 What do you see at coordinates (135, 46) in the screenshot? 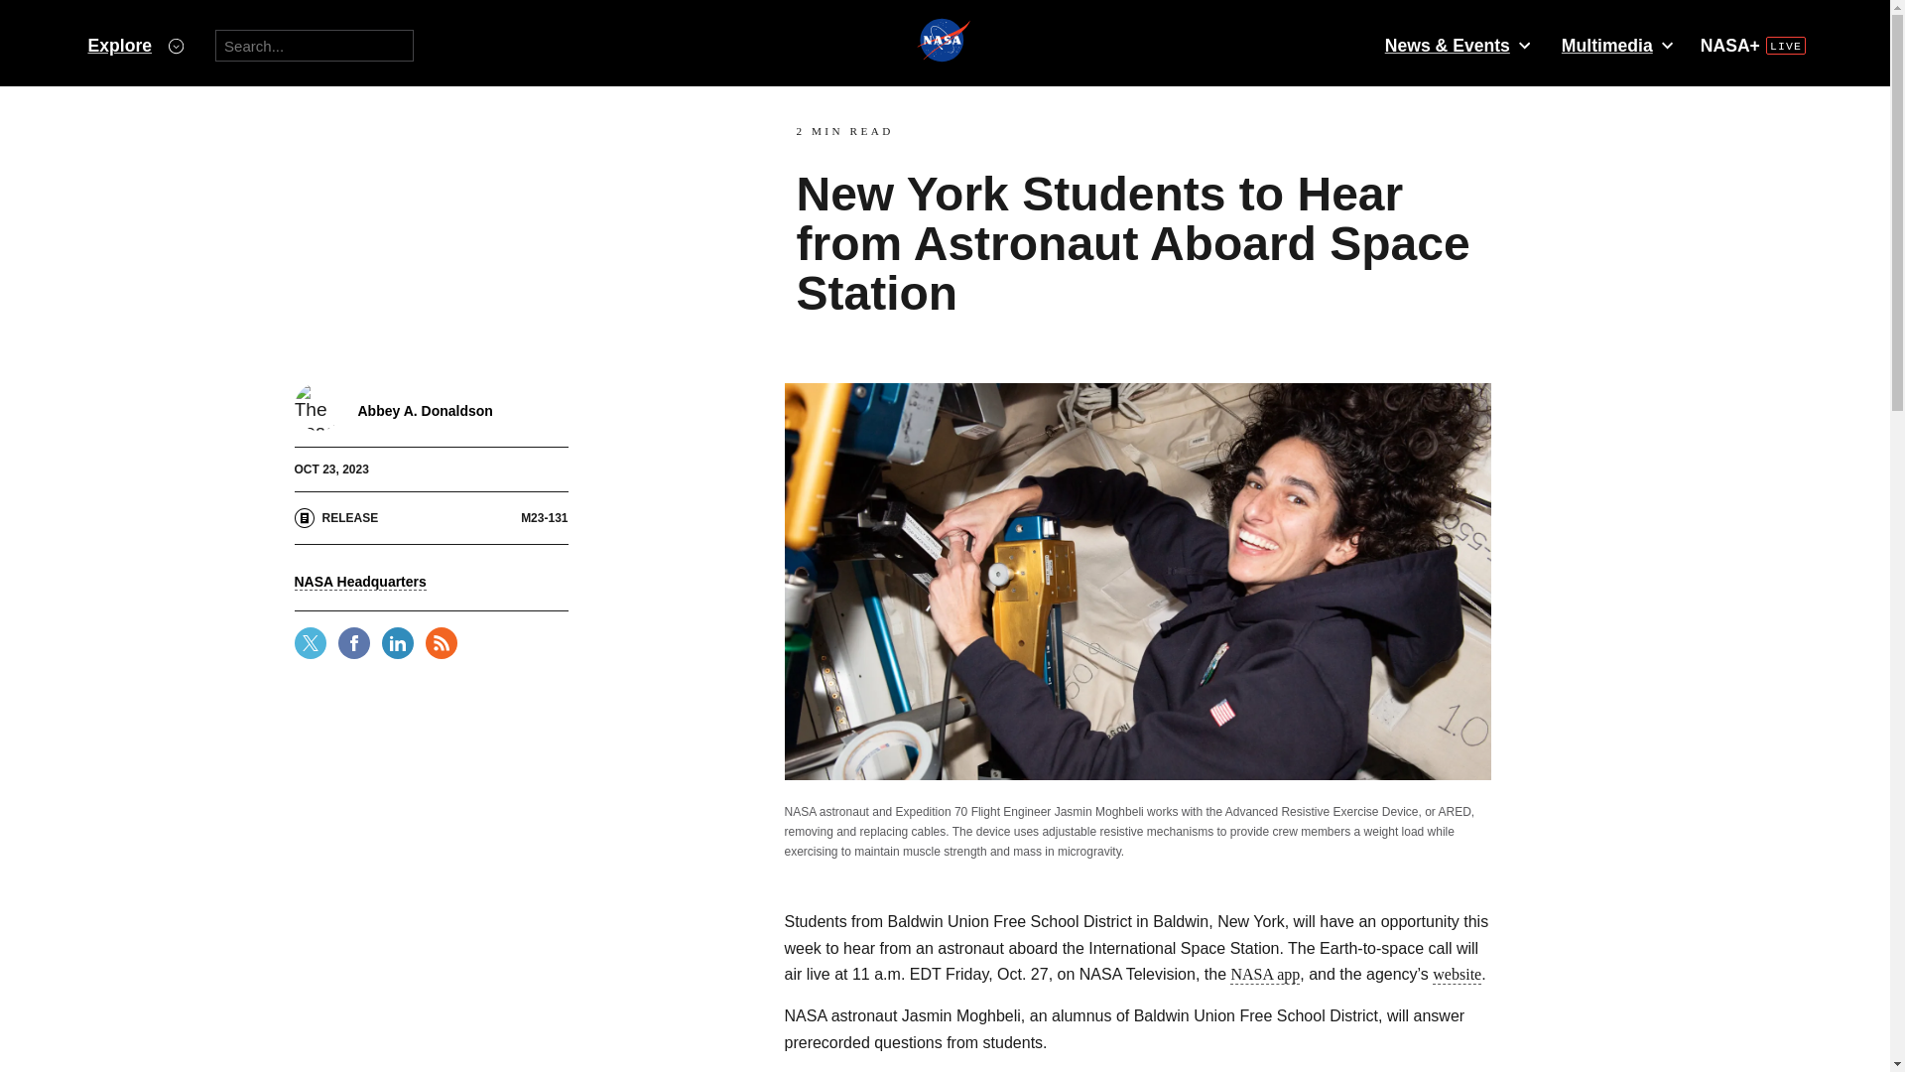
I see `Explore` at bounding box center [135, 46].